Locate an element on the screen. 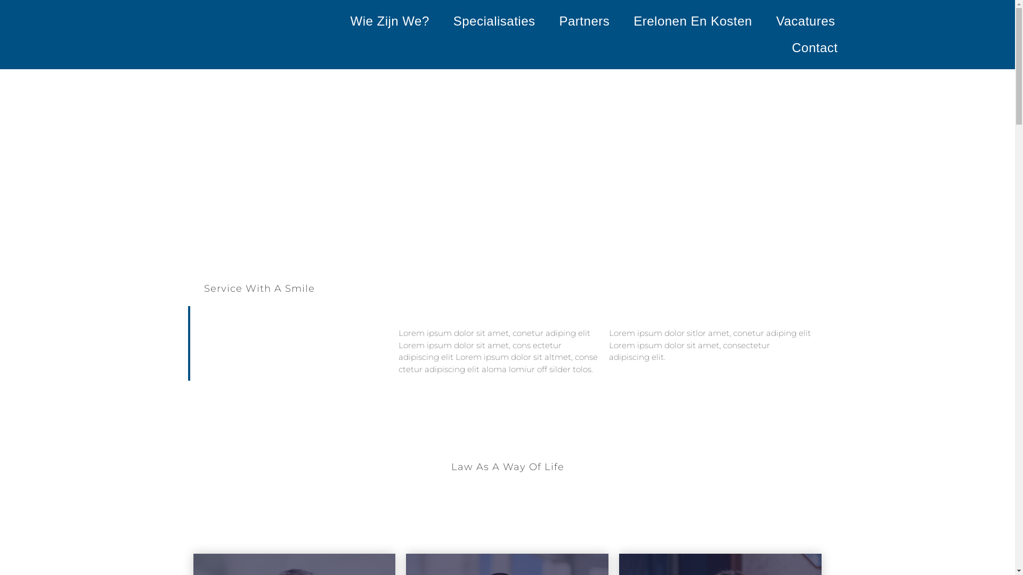 This screenshot has width=1023, height=575. Partners is located at coordinates (585, 21).